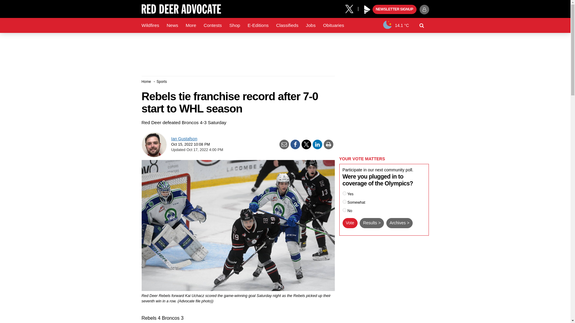 The height and width of the screenshot is (323, 575). What do you see at coordinates (344, 210) in the screenshot?
I see `274` at bounding box center [344, 210].